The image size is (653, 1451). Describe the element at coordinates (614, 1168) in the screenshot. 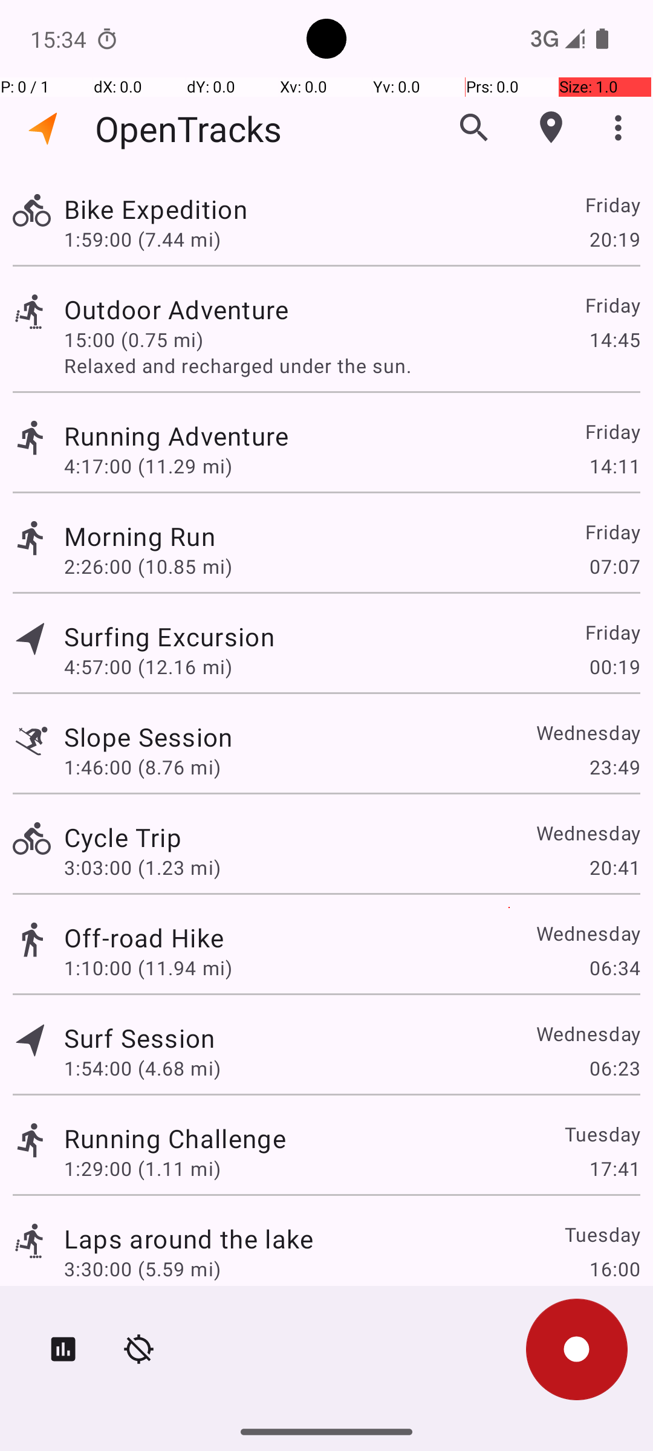

I see `17:41` at that location.